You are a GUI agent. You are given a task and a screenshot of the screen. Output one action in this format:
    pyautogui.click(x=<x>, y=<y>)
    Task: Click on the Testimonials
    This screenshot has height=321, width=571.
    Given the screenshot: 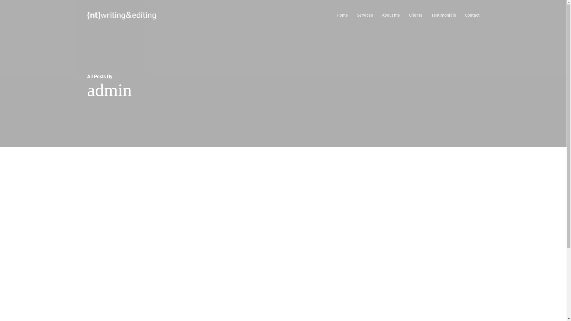 What is the action you would take?
    pyautogui.click(x=444, y=15)
    